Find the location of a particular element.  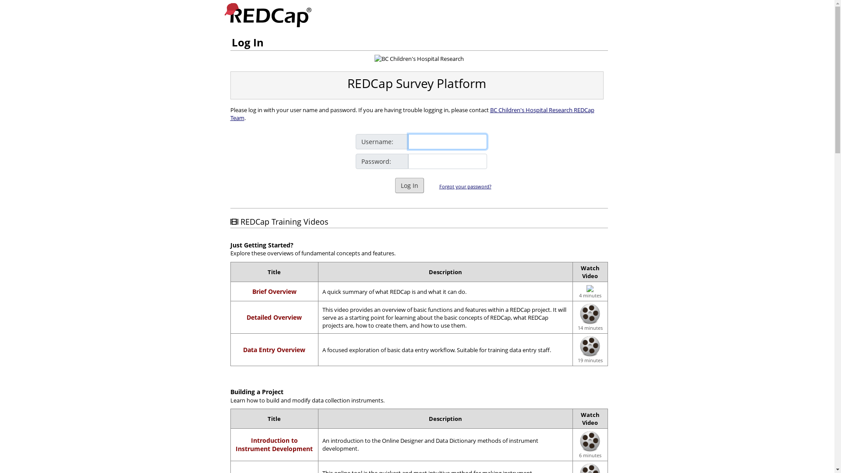

BC Children's Hospital Research REDCap Team is located at coordinates (413, 114).